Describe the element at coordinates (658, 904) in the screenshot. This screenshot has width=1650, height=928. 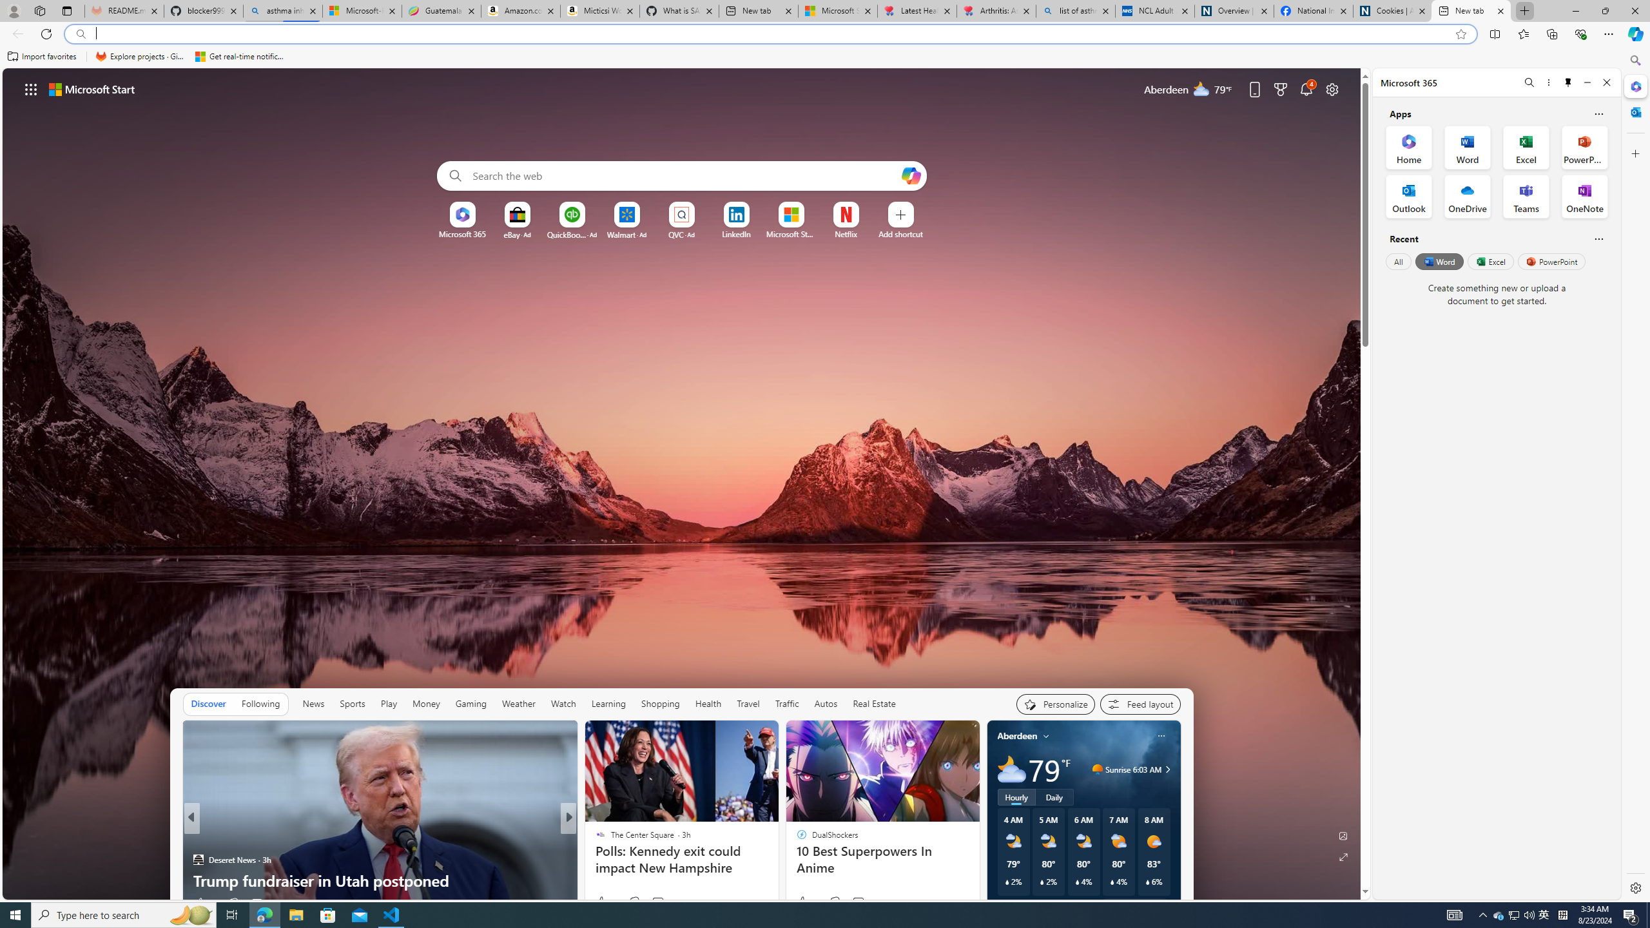
I see `View comments 31 Comment` at that location.